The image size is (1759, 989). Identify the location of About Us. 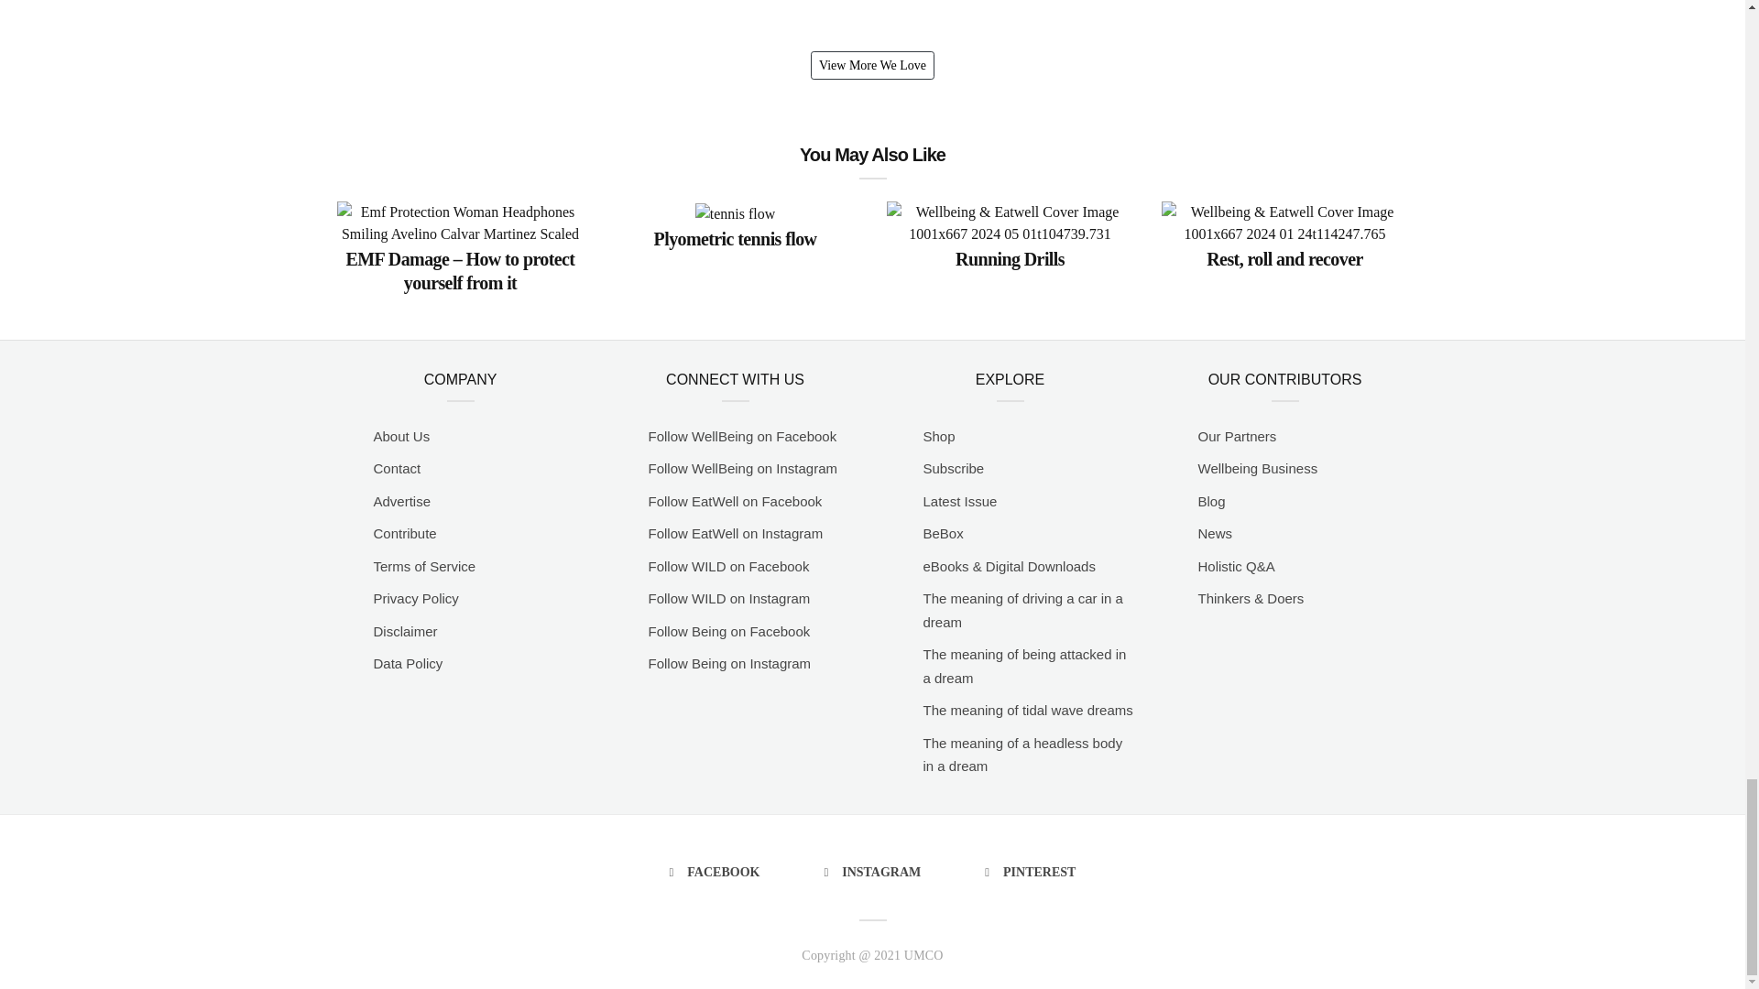
(478, 437).